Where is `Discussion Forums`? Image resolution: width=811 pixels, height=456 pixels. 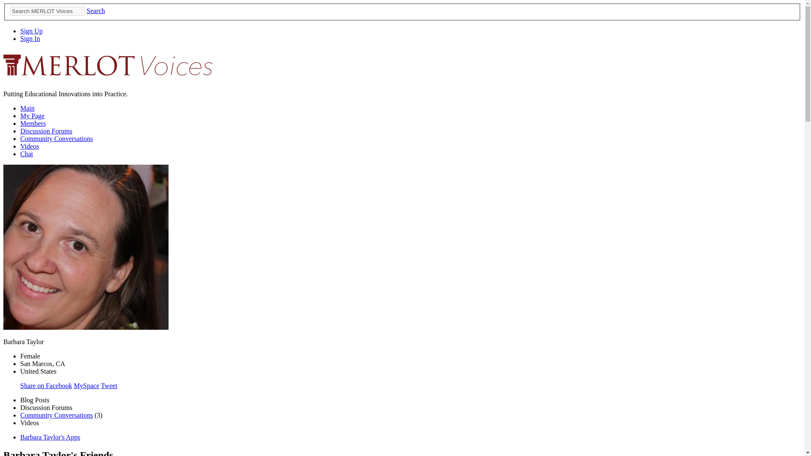 Discussion Forums is located at coordinates (46, 131).